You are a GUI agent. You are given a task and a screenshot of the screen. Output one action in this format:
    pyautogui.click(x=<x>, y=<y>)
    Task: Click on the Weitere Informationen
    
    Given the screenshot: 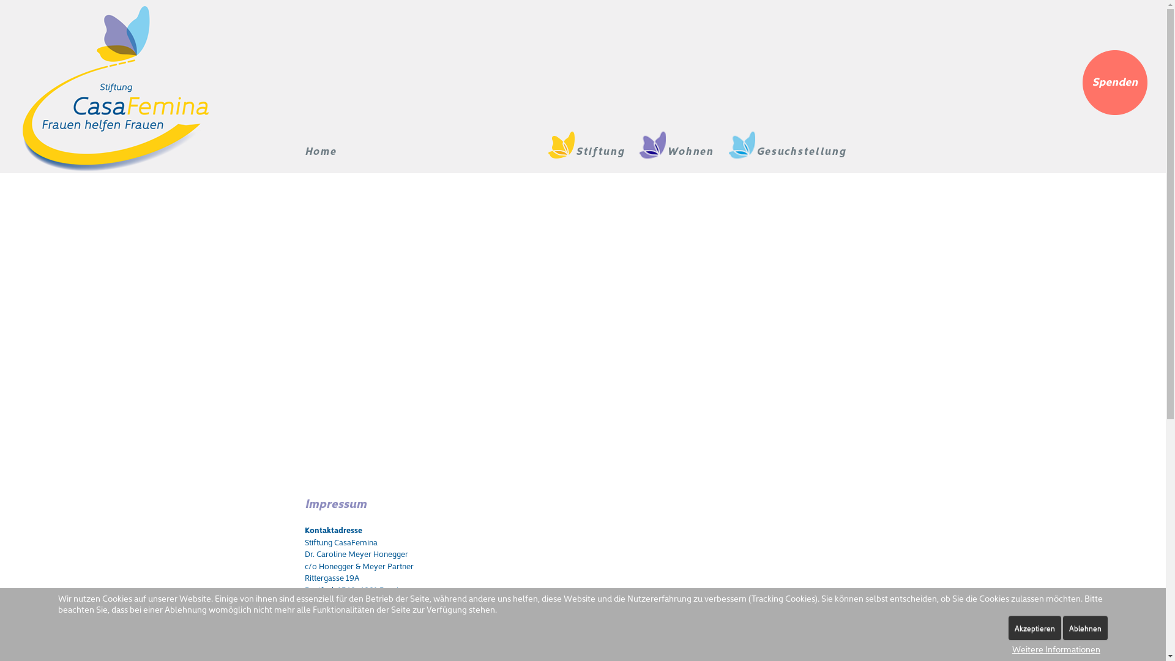 What is the action you would take?
    pyautogui.click(x=1056, y=649)
    